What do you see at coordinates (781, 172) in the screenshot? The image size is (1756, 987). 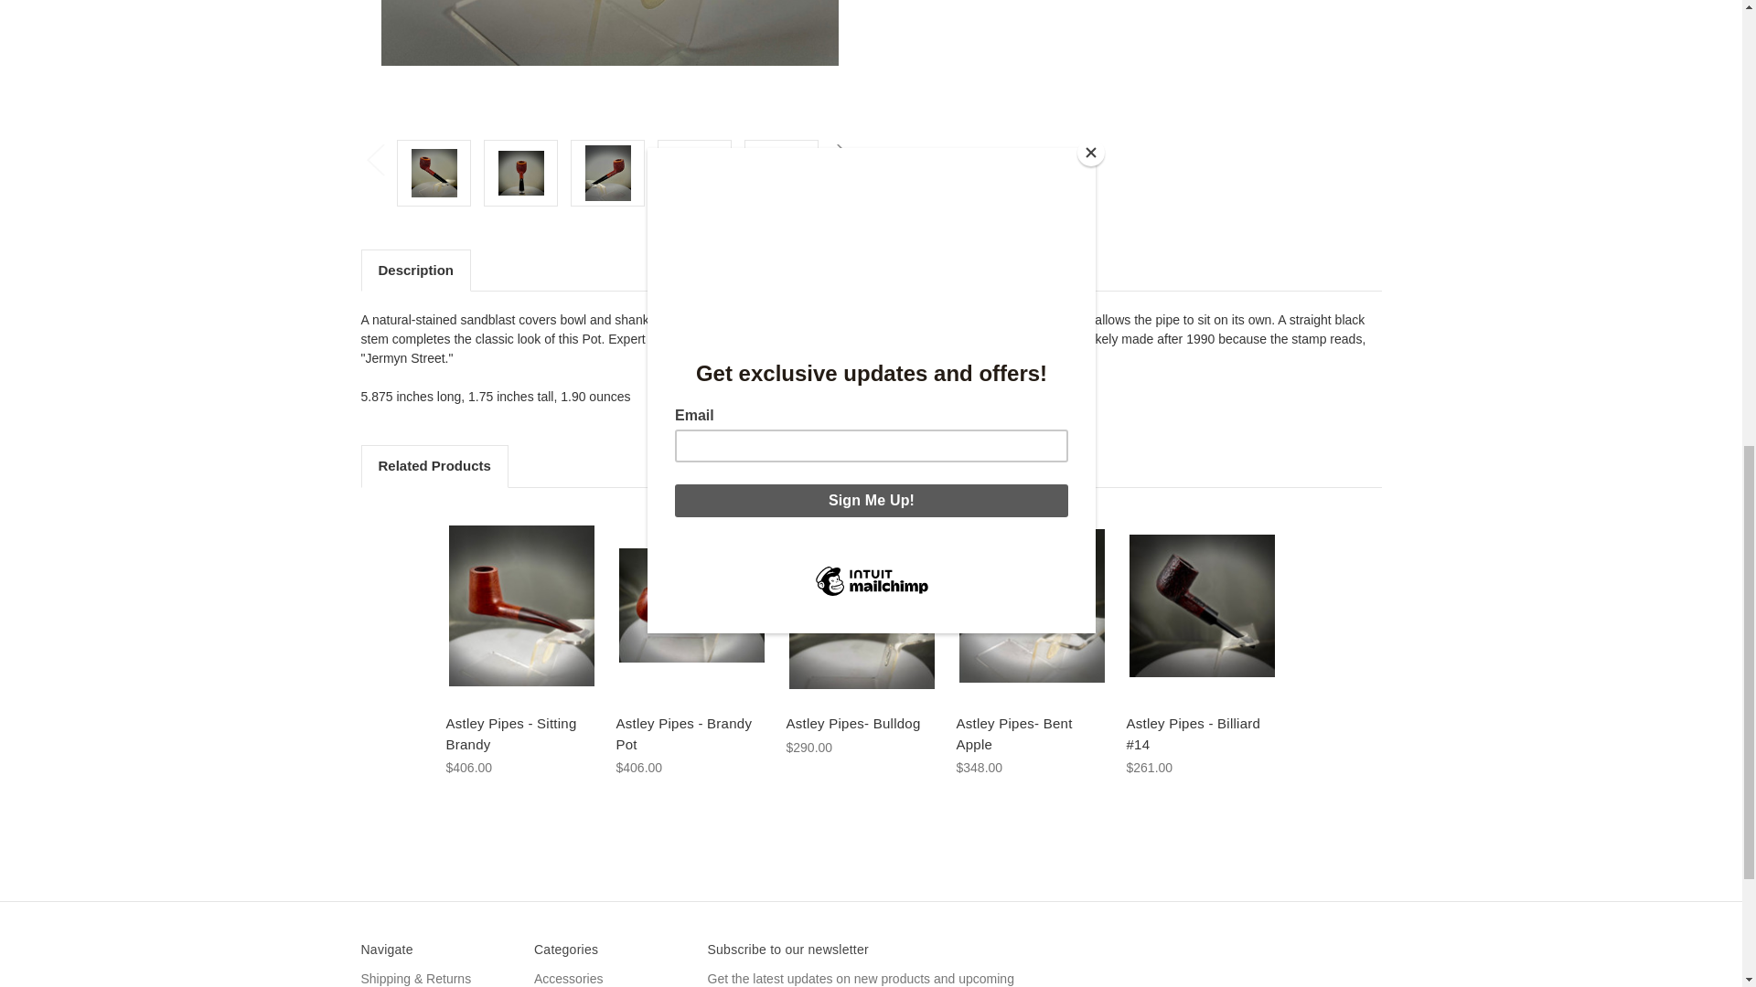 I see `Astley Pipes - Sitting Pot` at bounding box center [781, 172].